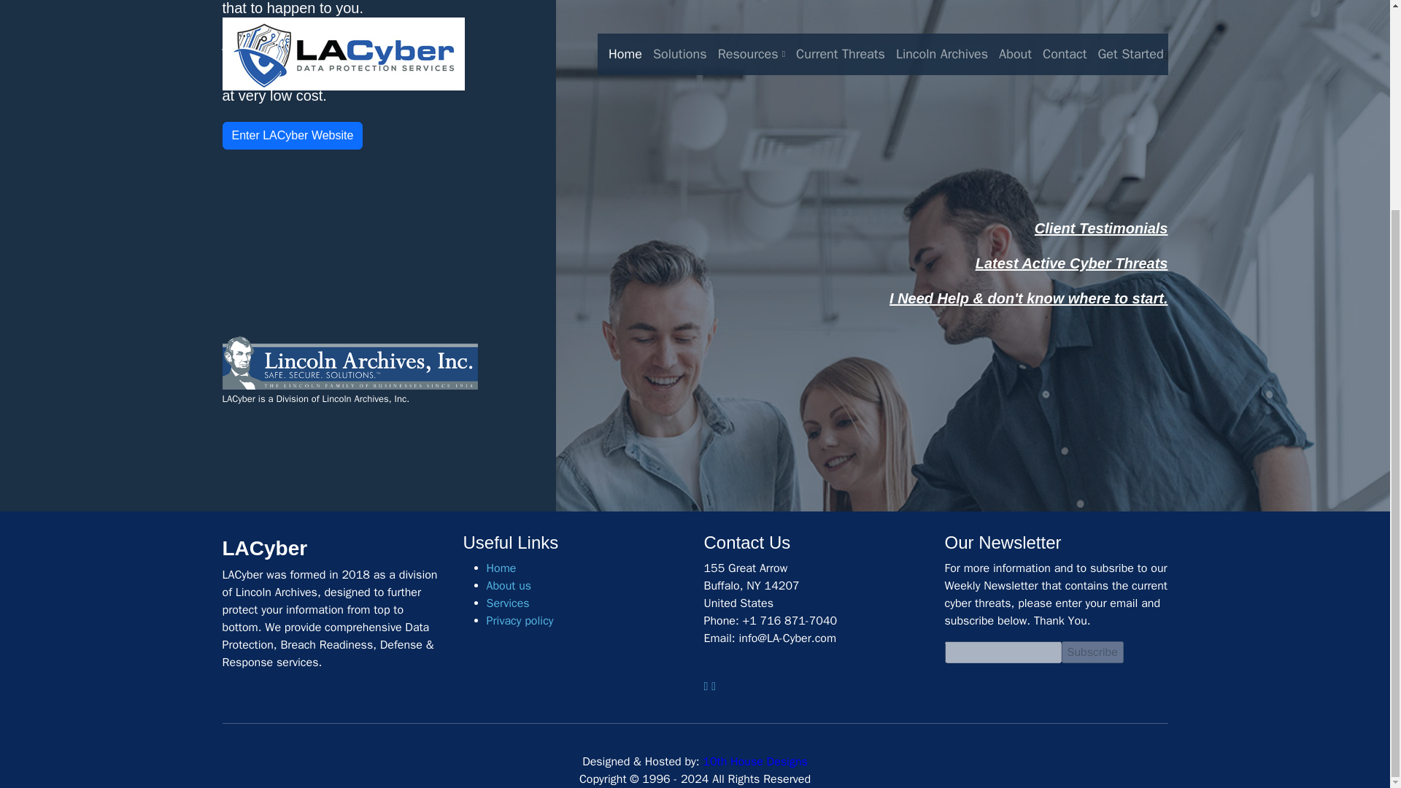 The width and height of the screenshot is (1401, 788). What do you see at coordinates (1092, 652) in the screenshot?
I see `Subscribe` at bounding box center [1092, 652].